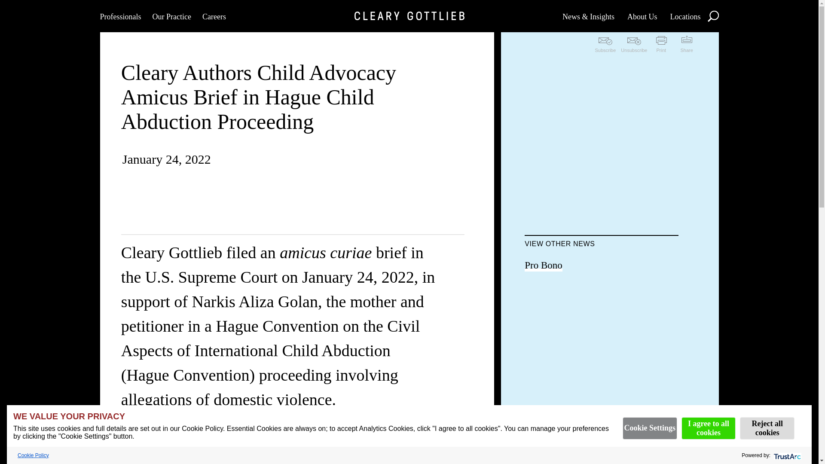 The width and height of the screenshot is (825, 464). Describe the element at coordinates (642, 16) in the screenshot. I see `About Us` at that location.